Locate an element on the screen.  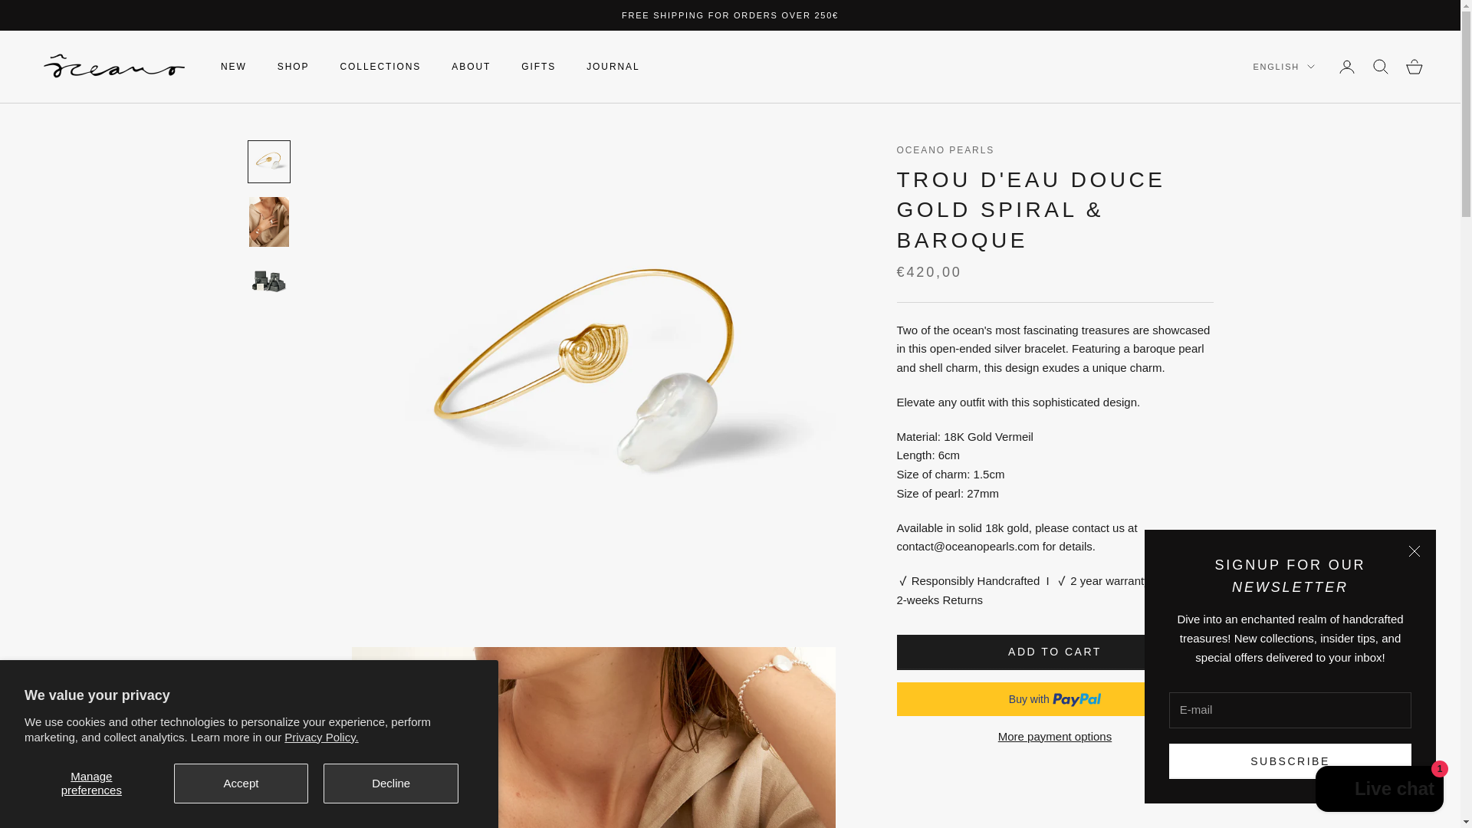
NEW is located at coordinates (234, 66).